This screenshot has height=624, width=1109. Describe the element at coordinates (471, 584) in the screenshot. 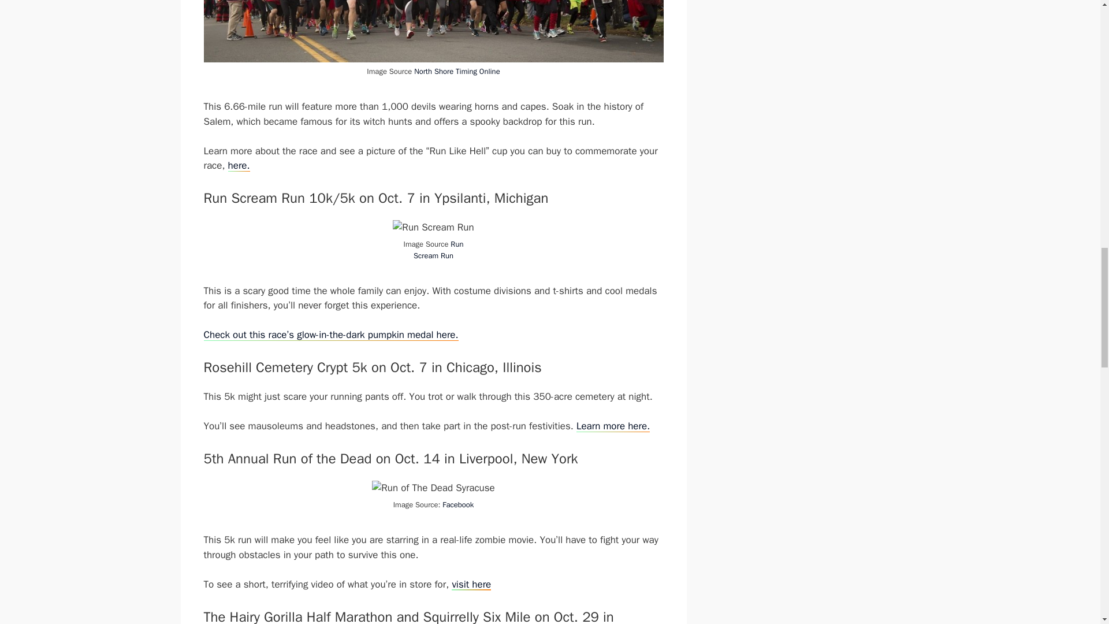

I see `visit here` at that location.